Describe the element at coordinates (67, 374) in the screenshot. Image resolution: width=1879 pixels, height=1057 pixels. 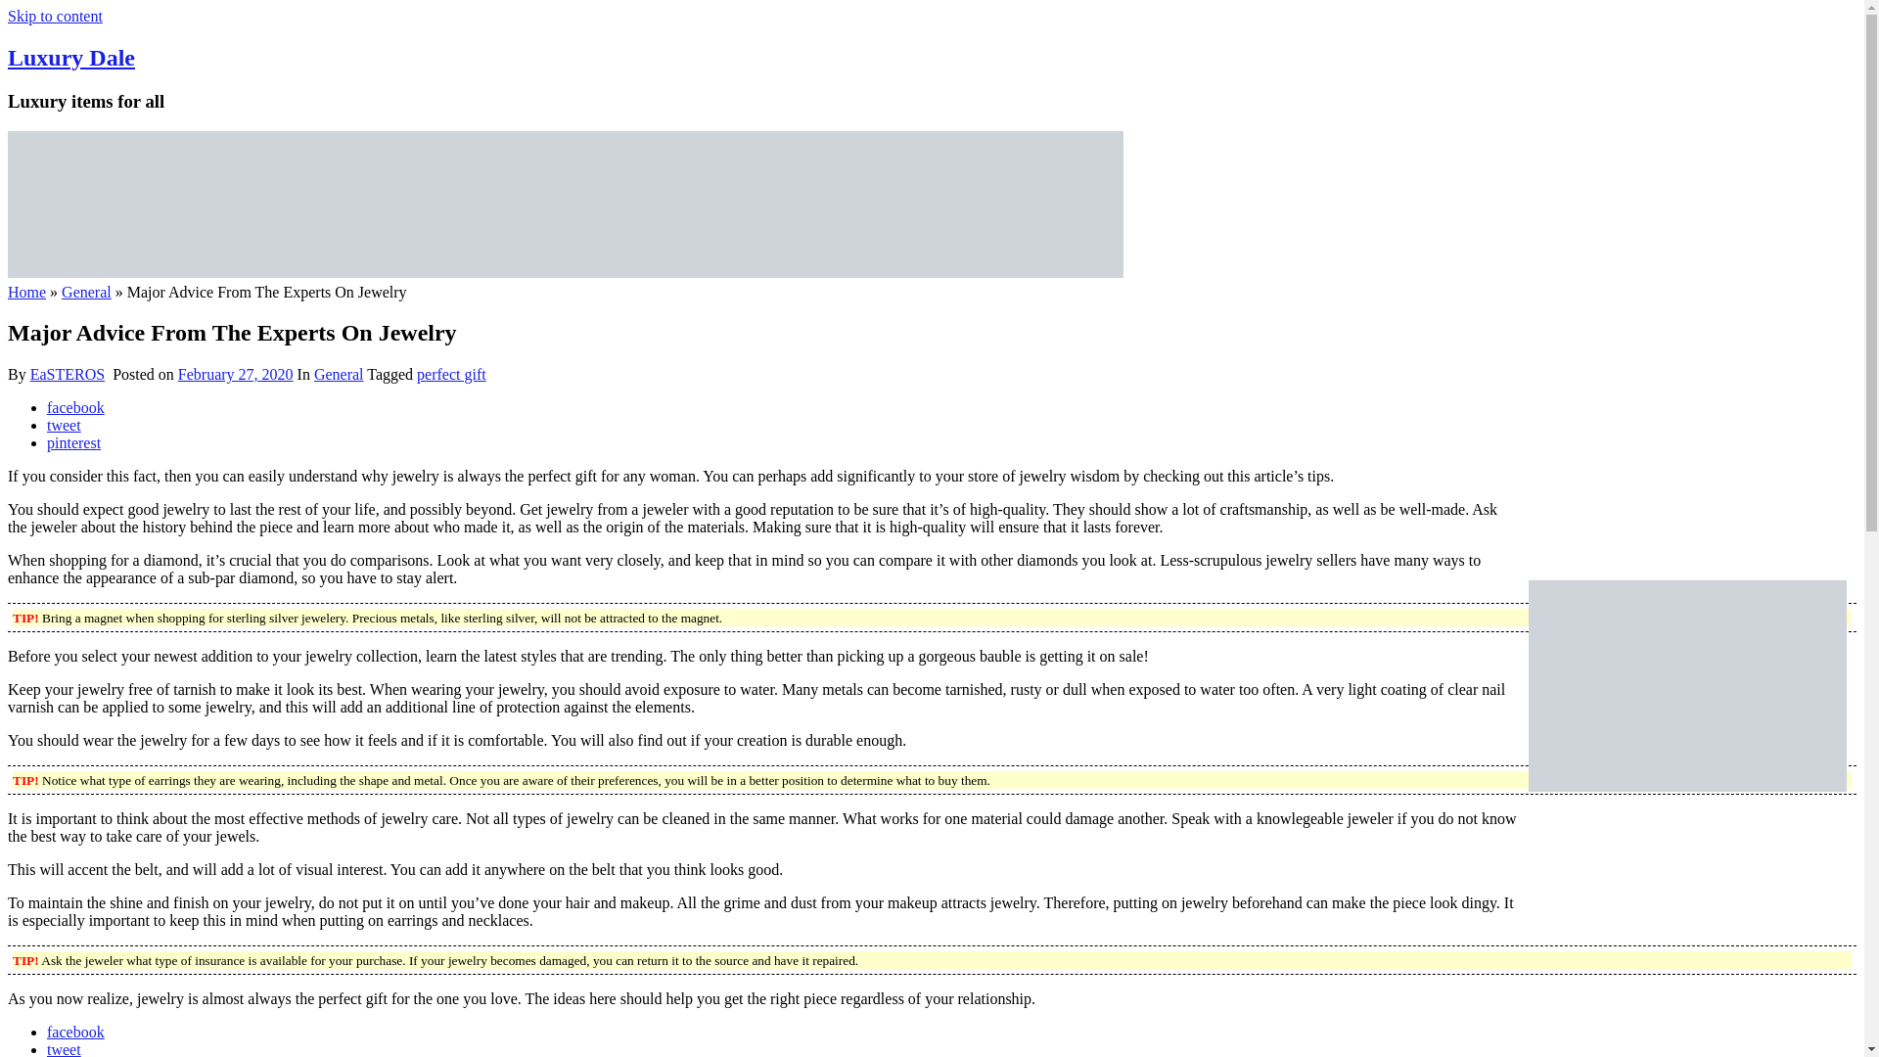
I see `EaSTEROS` at that location.